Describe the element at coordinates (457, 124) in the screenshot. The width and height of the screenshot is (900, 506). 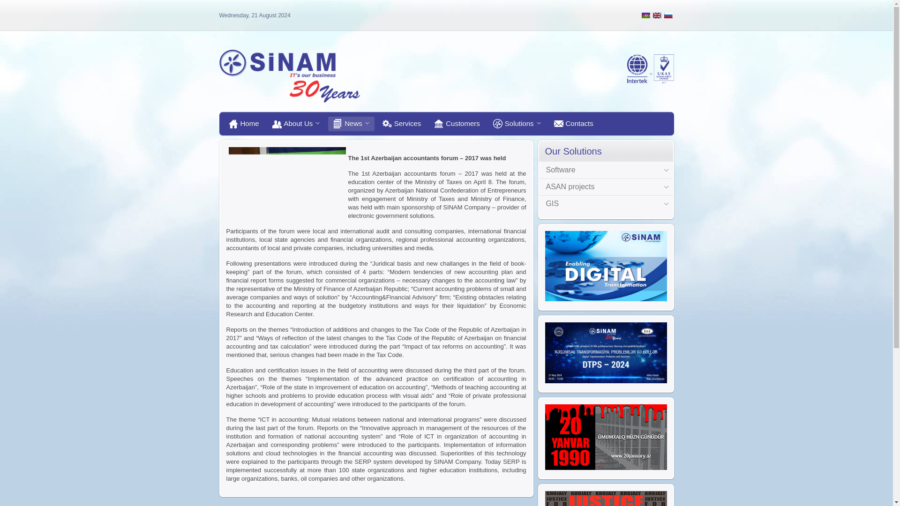
I see `Customers` at that location.